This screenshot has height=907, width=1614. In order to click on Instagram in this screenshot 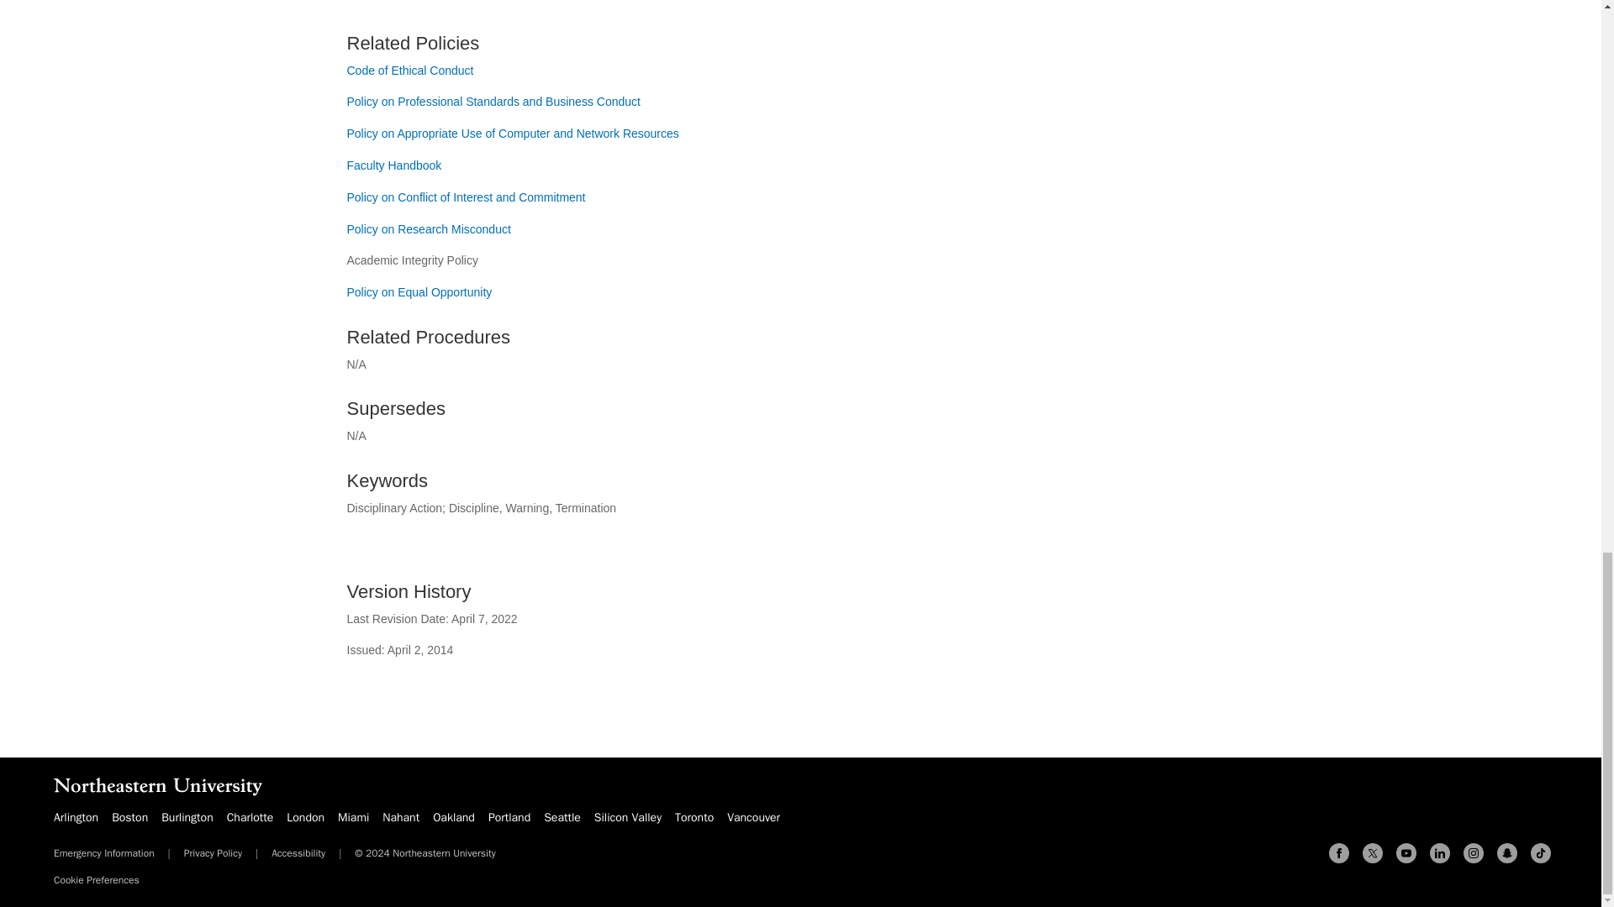, I will do `click(1473, 853)`.